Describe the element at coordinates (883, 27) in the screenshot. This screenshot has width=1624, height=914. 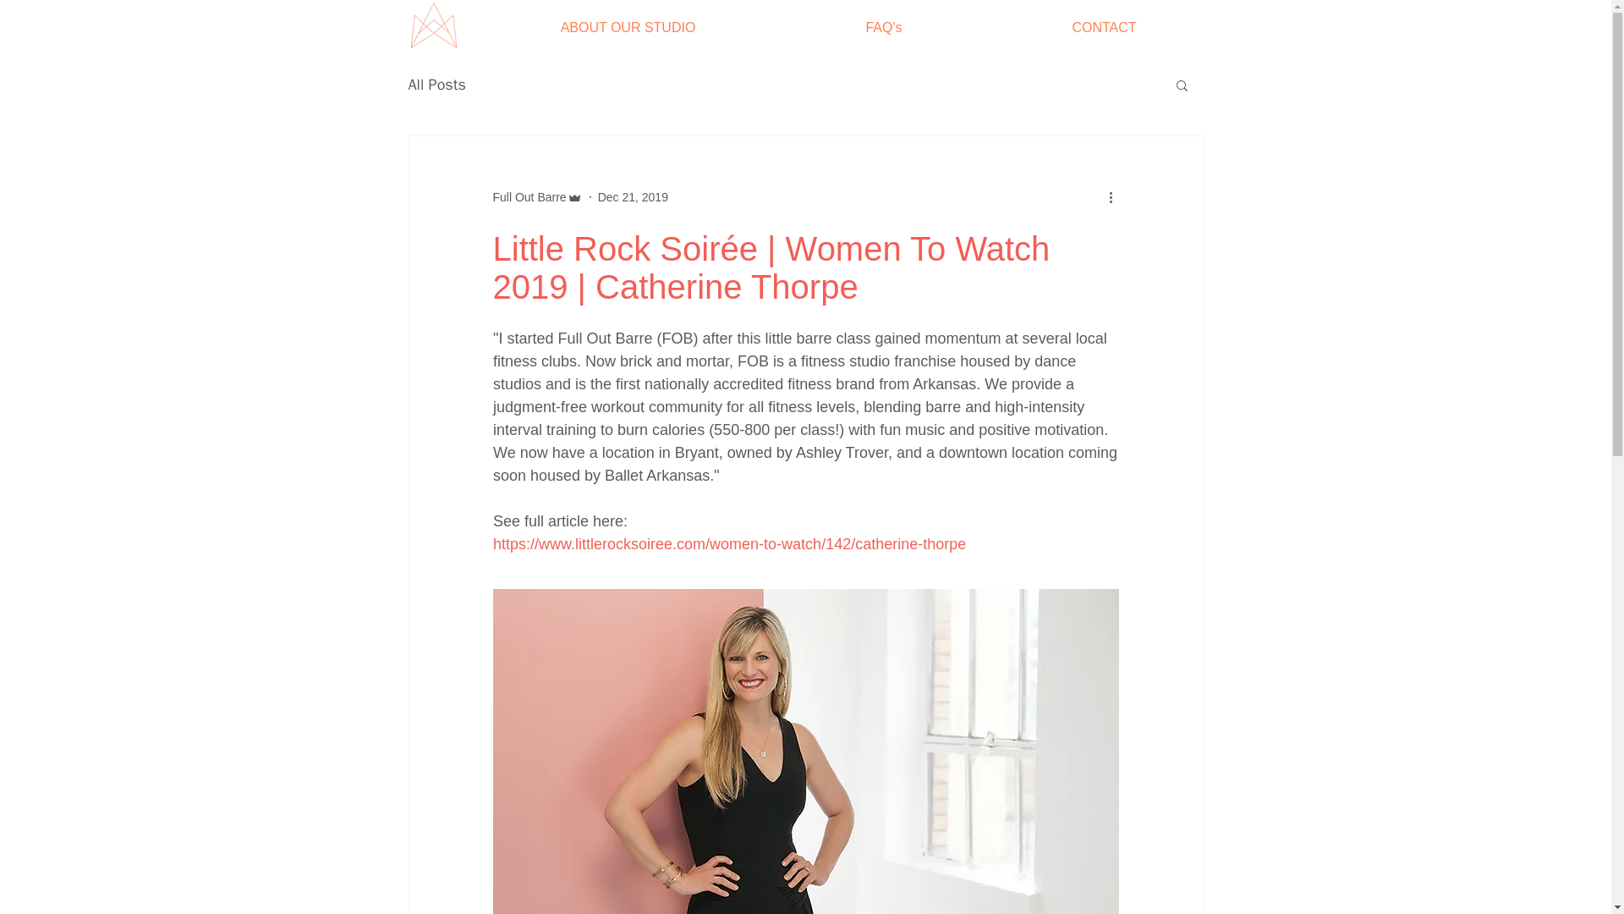
I see `FAQ's` at that location.